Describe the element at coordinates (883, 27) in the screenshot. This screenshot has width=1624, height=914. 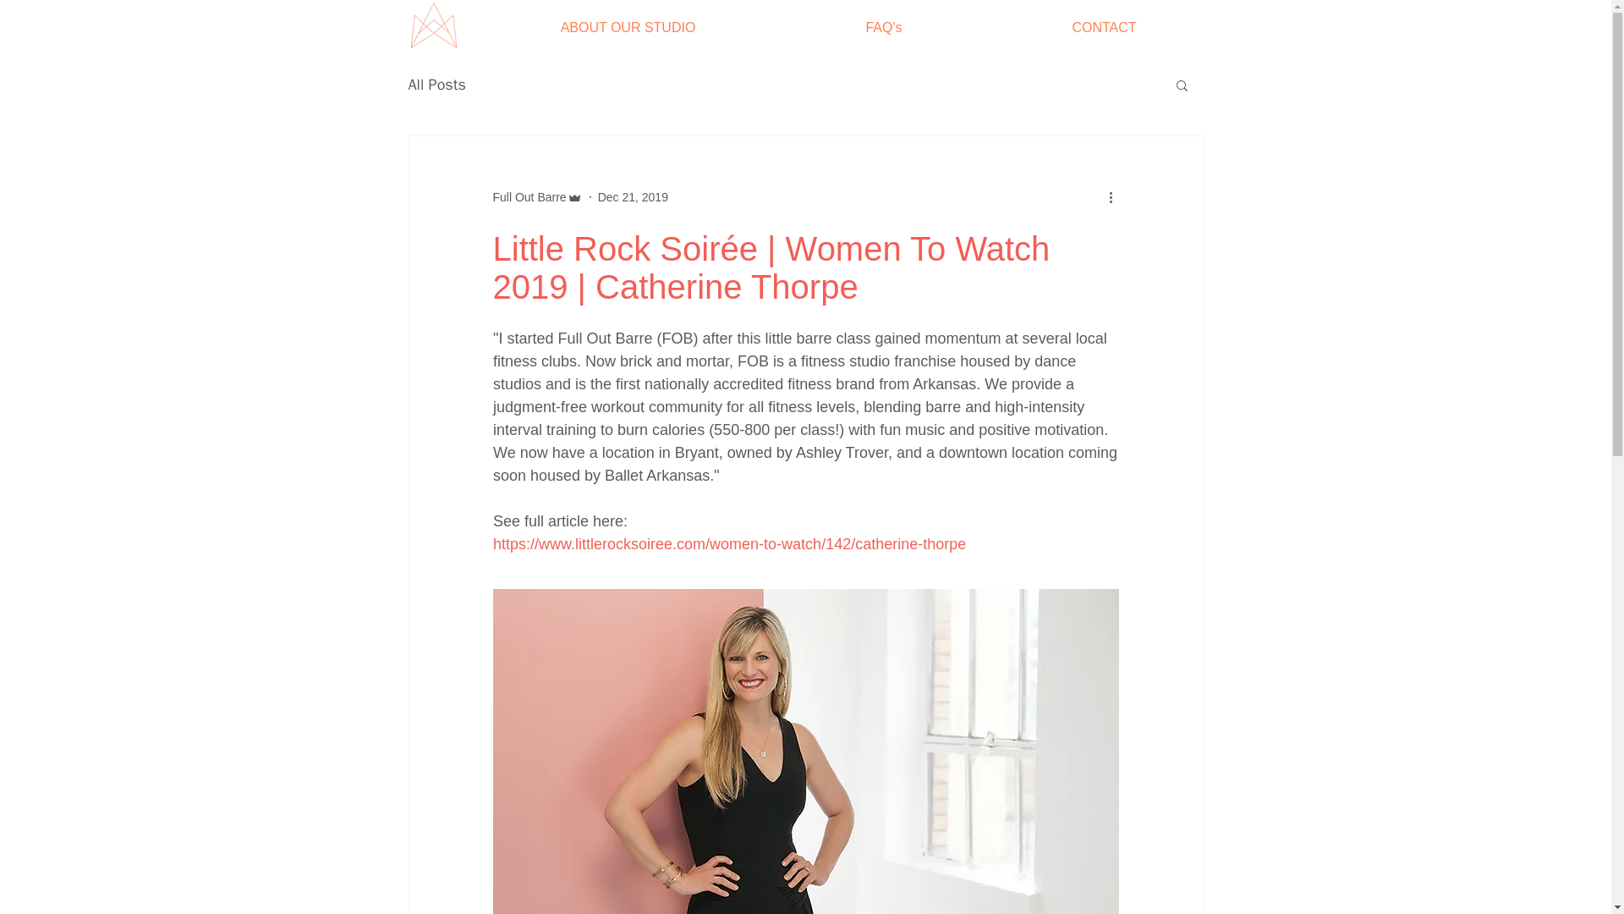
I see `FAQ's` at that location.